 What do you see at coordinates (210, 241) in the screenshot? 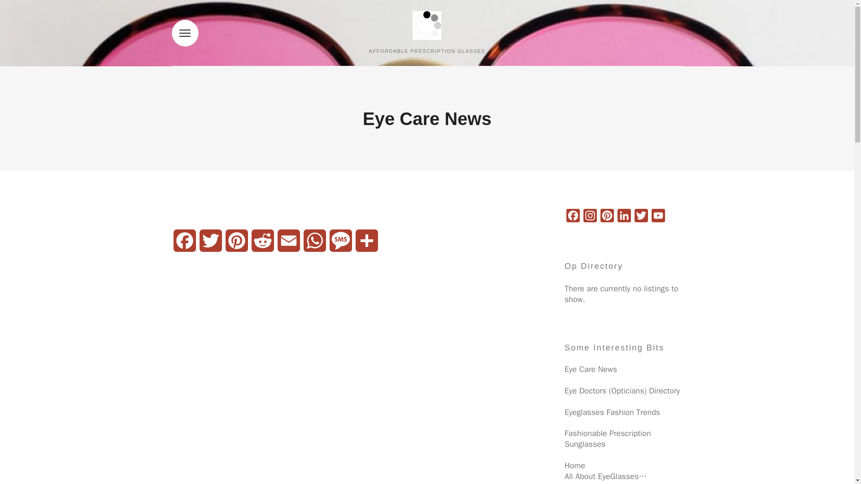
I see `Twitter` at bounding box center [210, 241].